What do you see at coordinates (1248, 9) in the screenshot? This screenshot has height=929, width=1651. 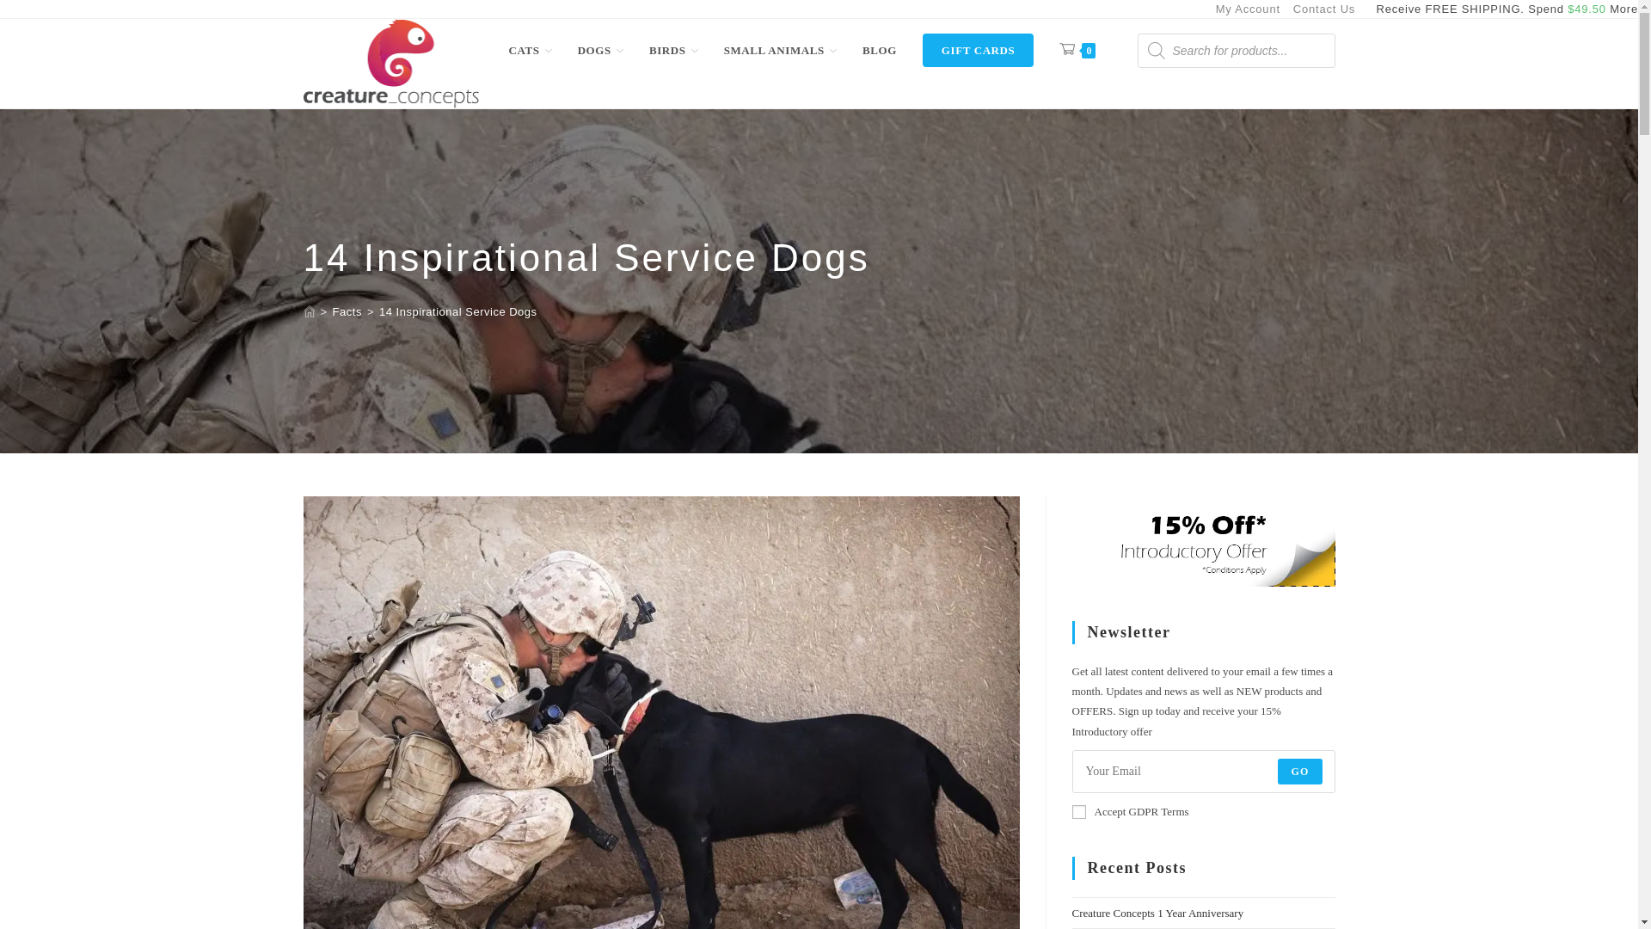 I see `My Account` at bounding box center [1248, 9].